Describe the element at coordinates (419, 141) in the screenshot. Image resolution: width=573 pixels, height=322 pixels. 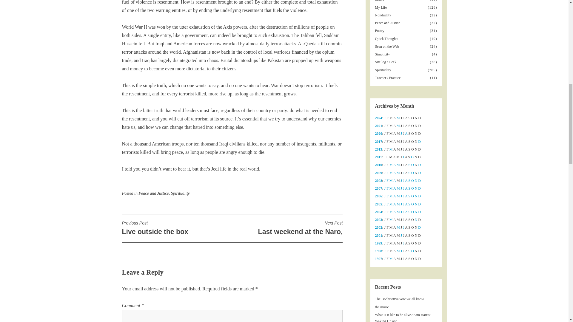
I see `Peace and Justice` at that location.